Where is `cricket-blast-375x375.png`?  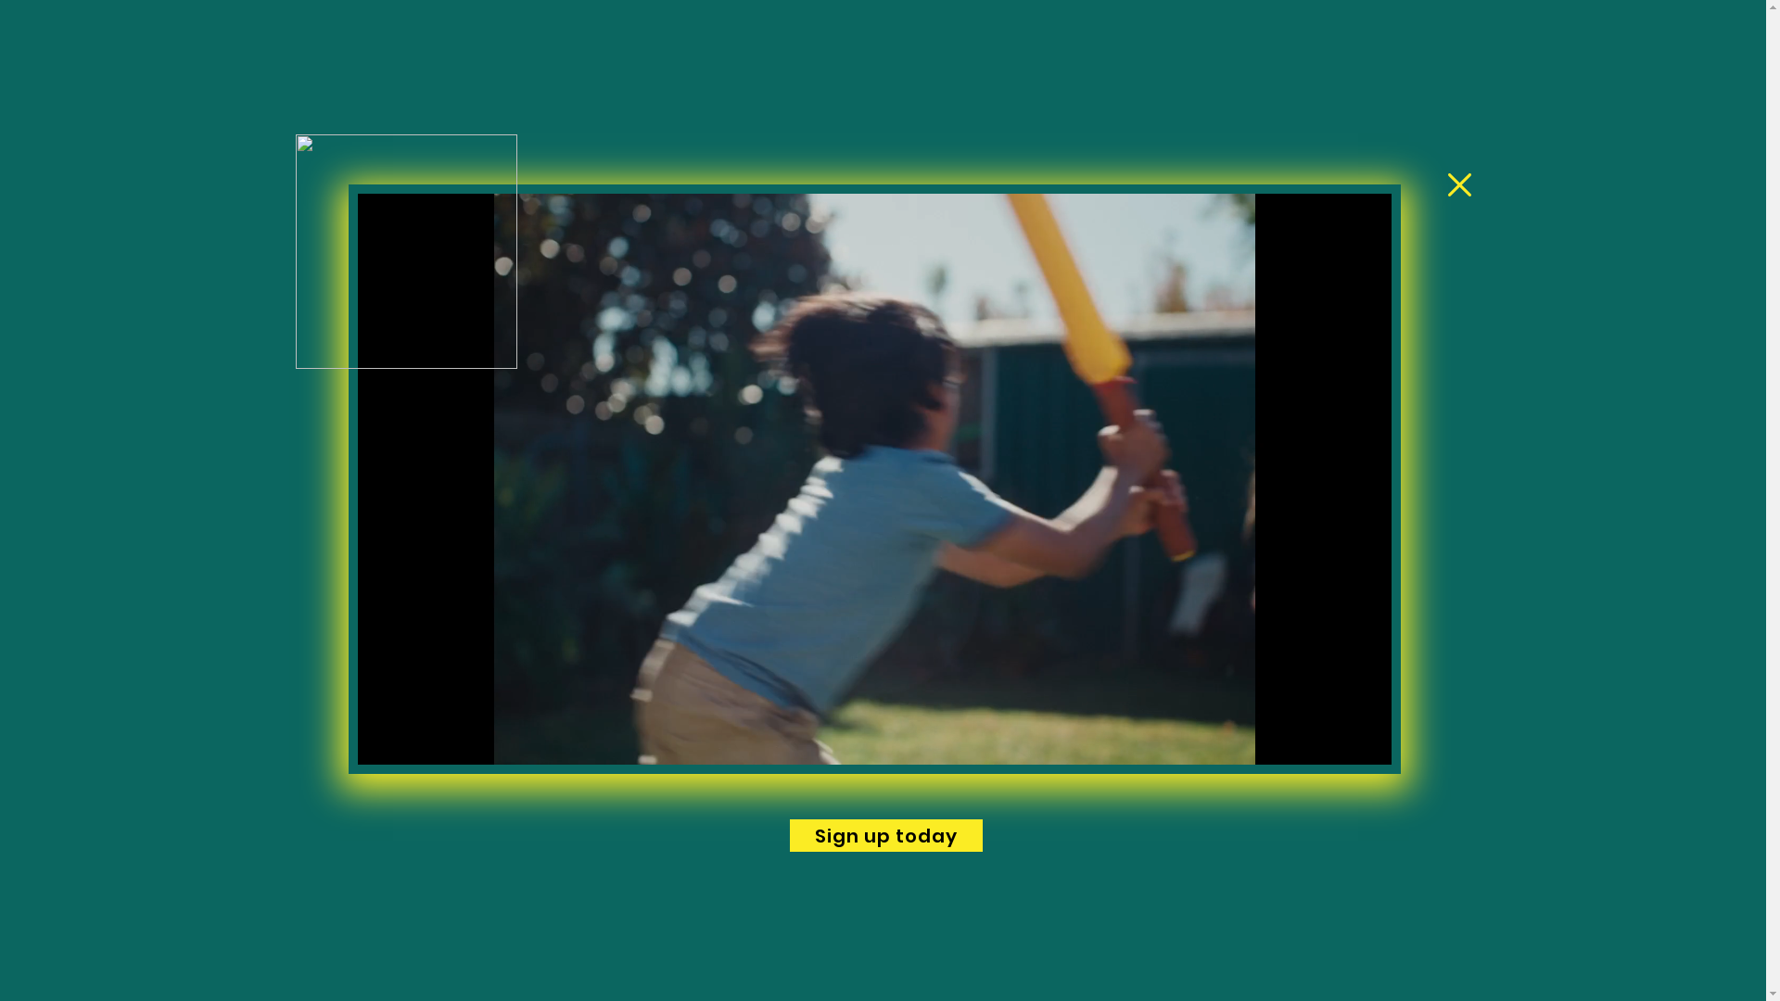
cricket-blast-375x375.png is located at coordinates (406, 252).